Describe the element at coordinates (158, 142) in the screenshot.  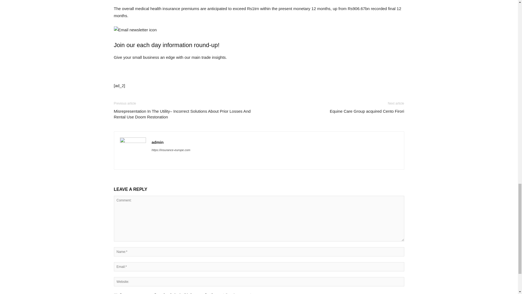
I see `admin` at that location.